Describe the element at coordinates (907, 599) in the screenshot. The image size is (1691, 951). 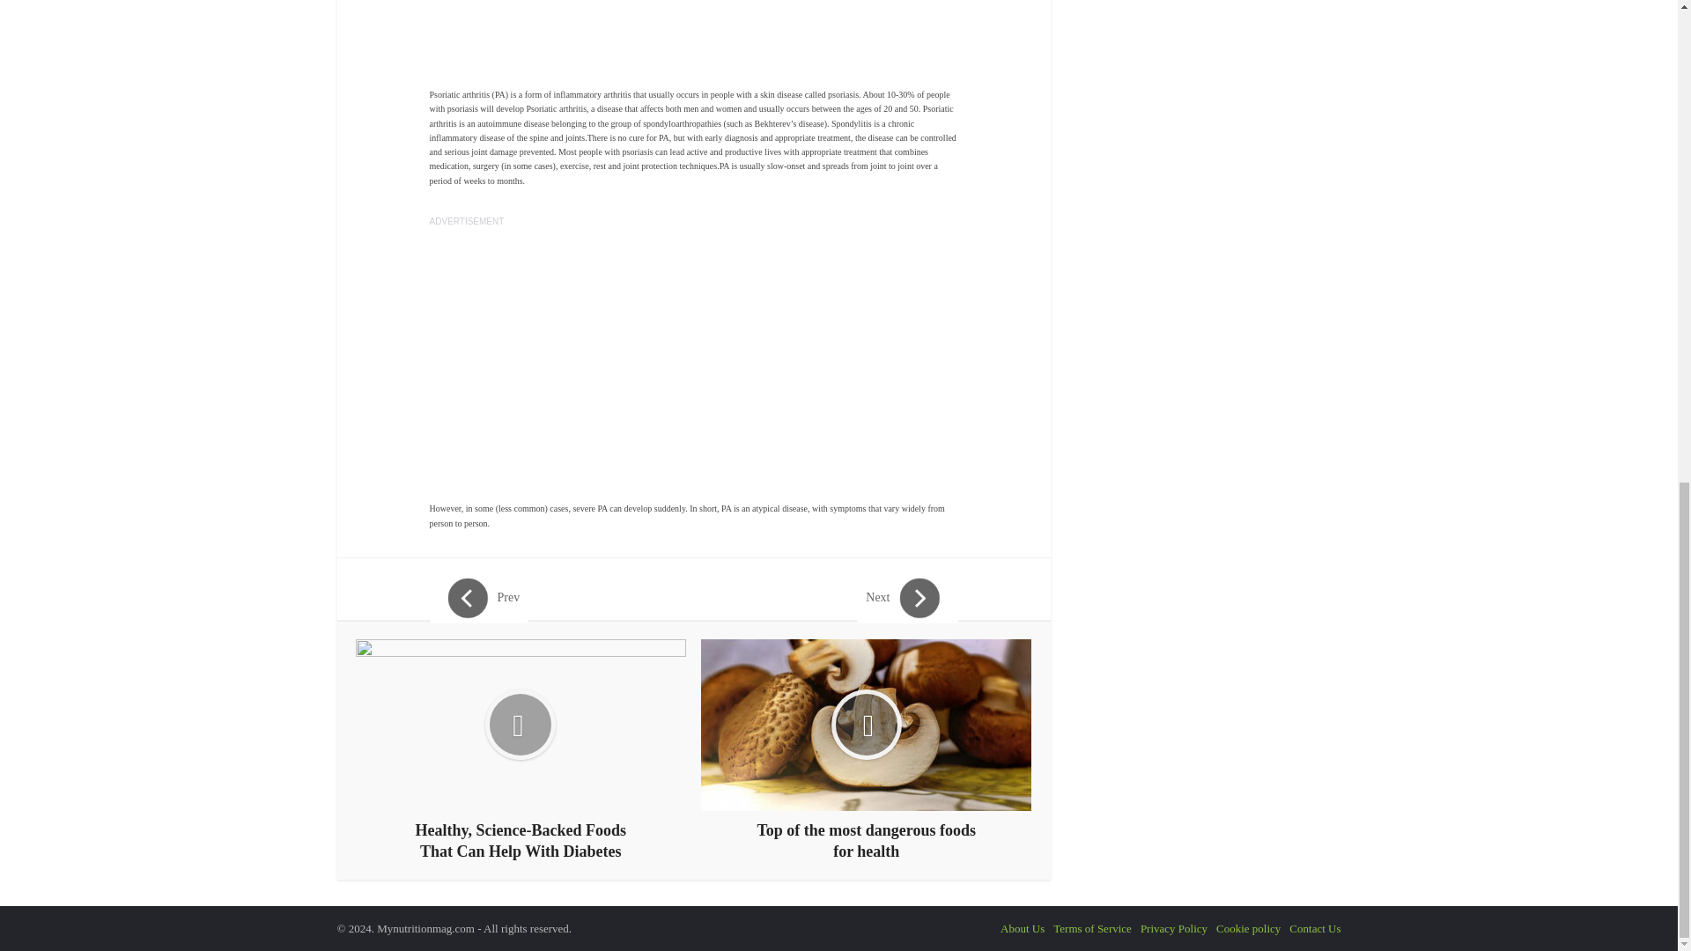
I see `Next` at that location.